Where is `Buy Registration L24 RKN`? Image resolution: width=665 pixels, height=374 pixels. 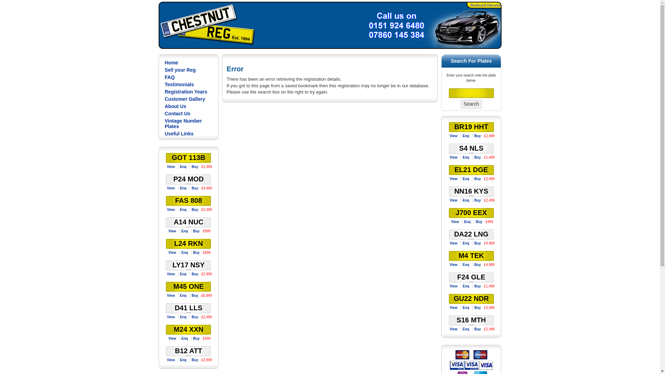
Buy Registration L24 RKN is located at coordinates (196, 252).